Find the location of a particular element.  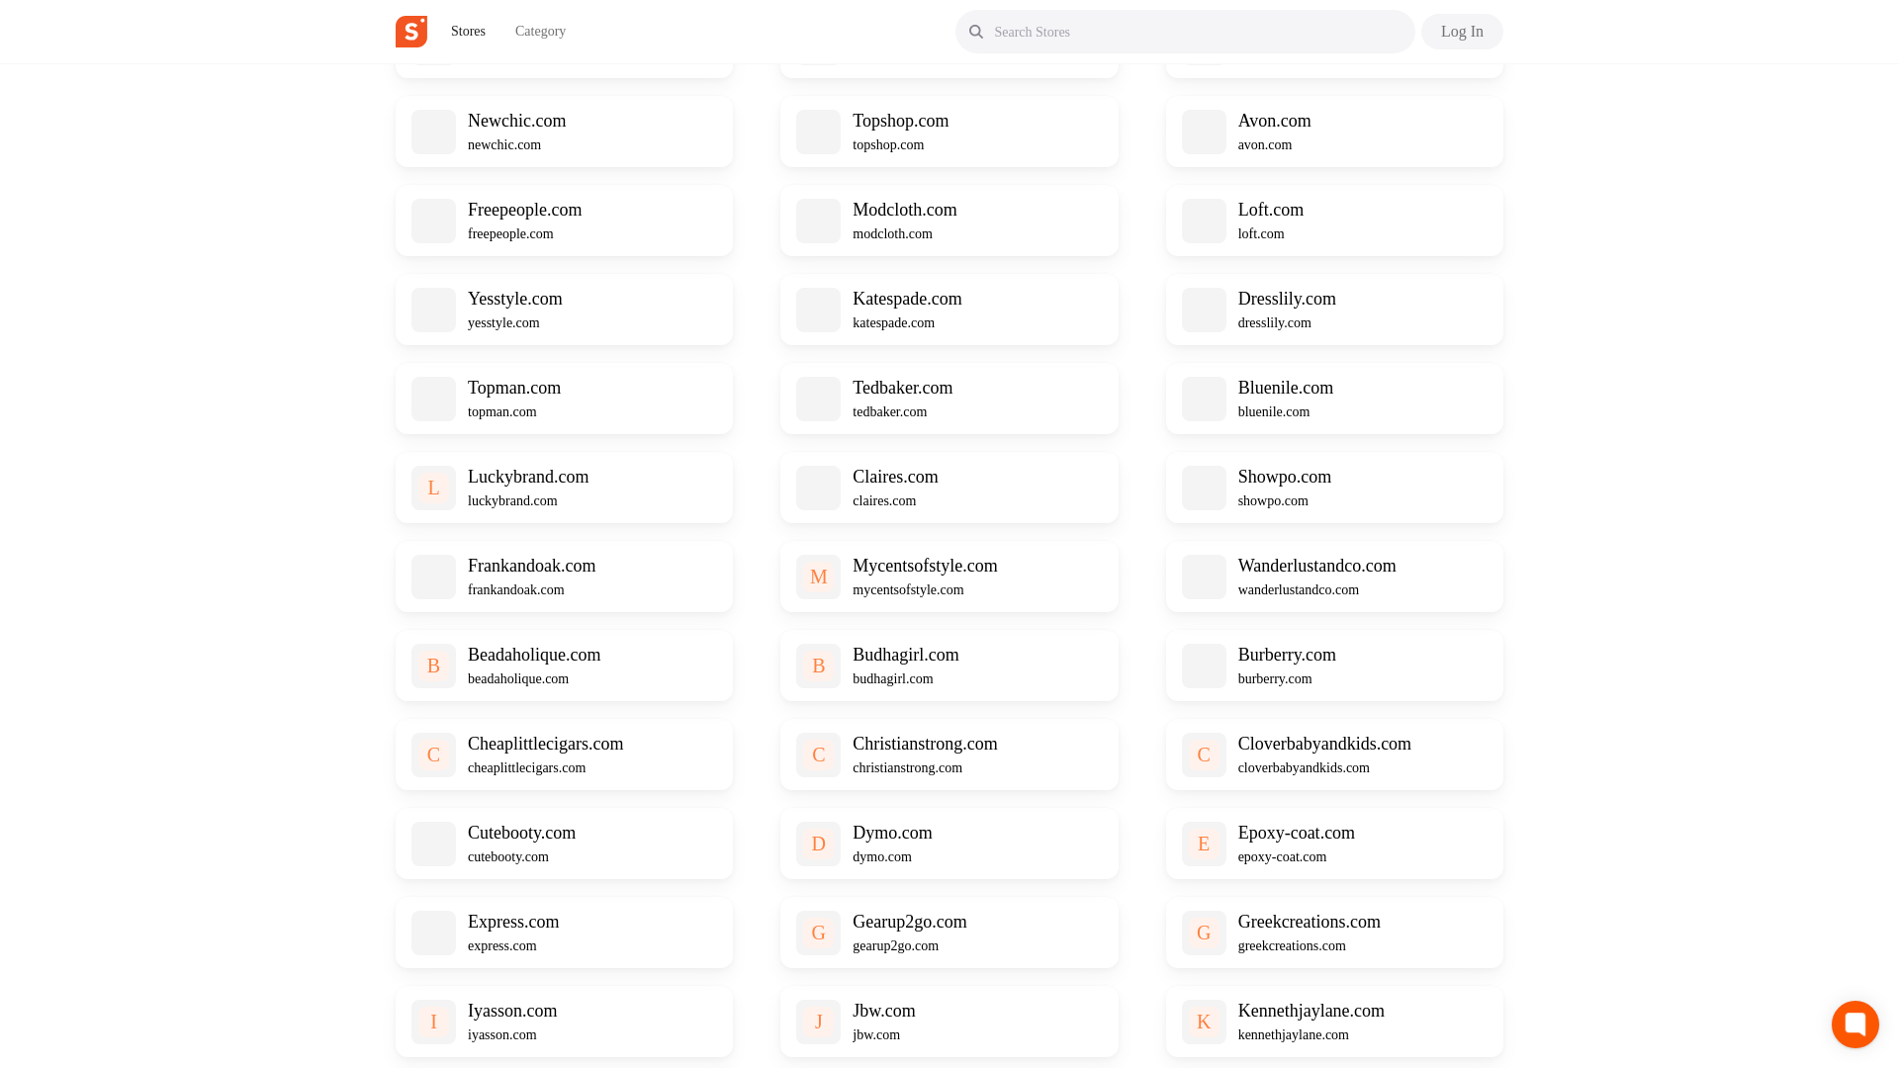

Claires.com is located at coordinates (895, 477).